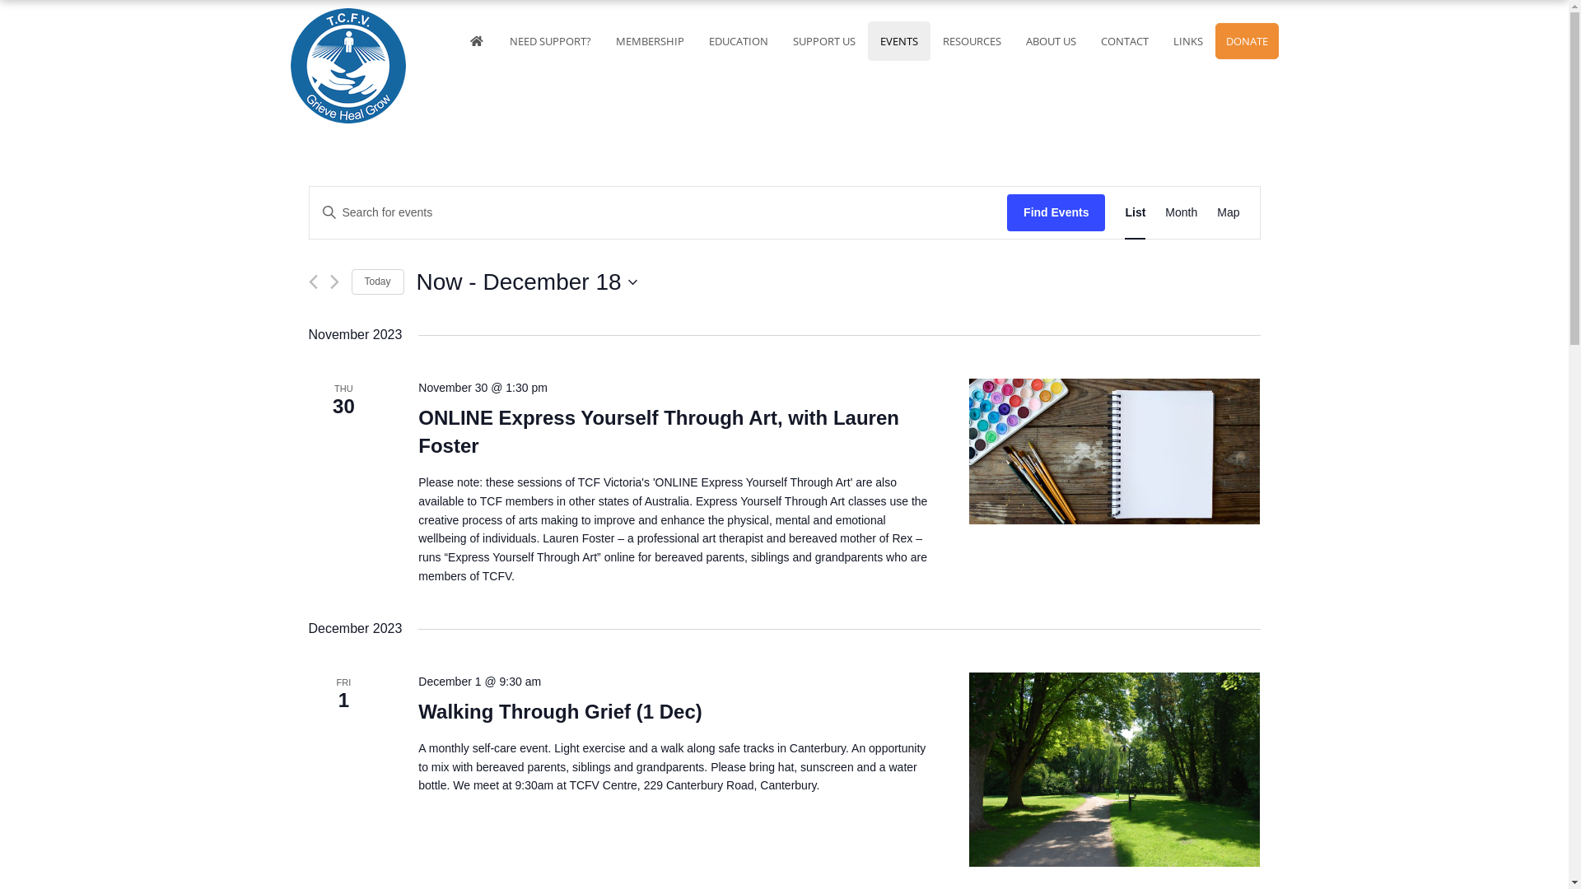 Image resolution: width=1581 pixels, height=889 pixels. Describe the element at coordinates (1229, 212) in the screenshot. I see `Map` at that location.